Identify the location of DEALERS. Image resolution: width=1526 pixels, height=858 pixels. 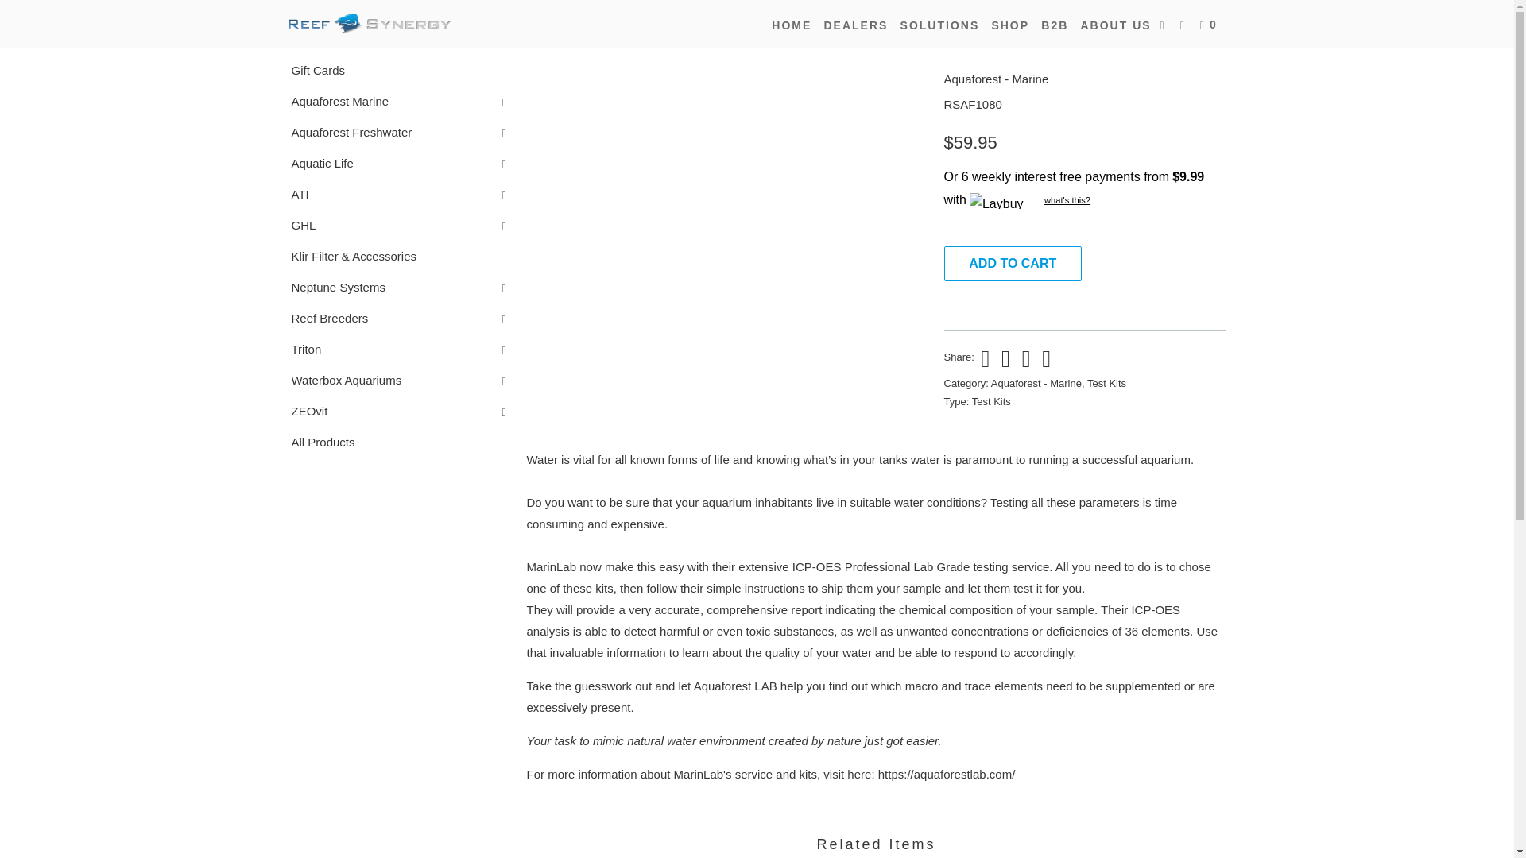
(855, 25).